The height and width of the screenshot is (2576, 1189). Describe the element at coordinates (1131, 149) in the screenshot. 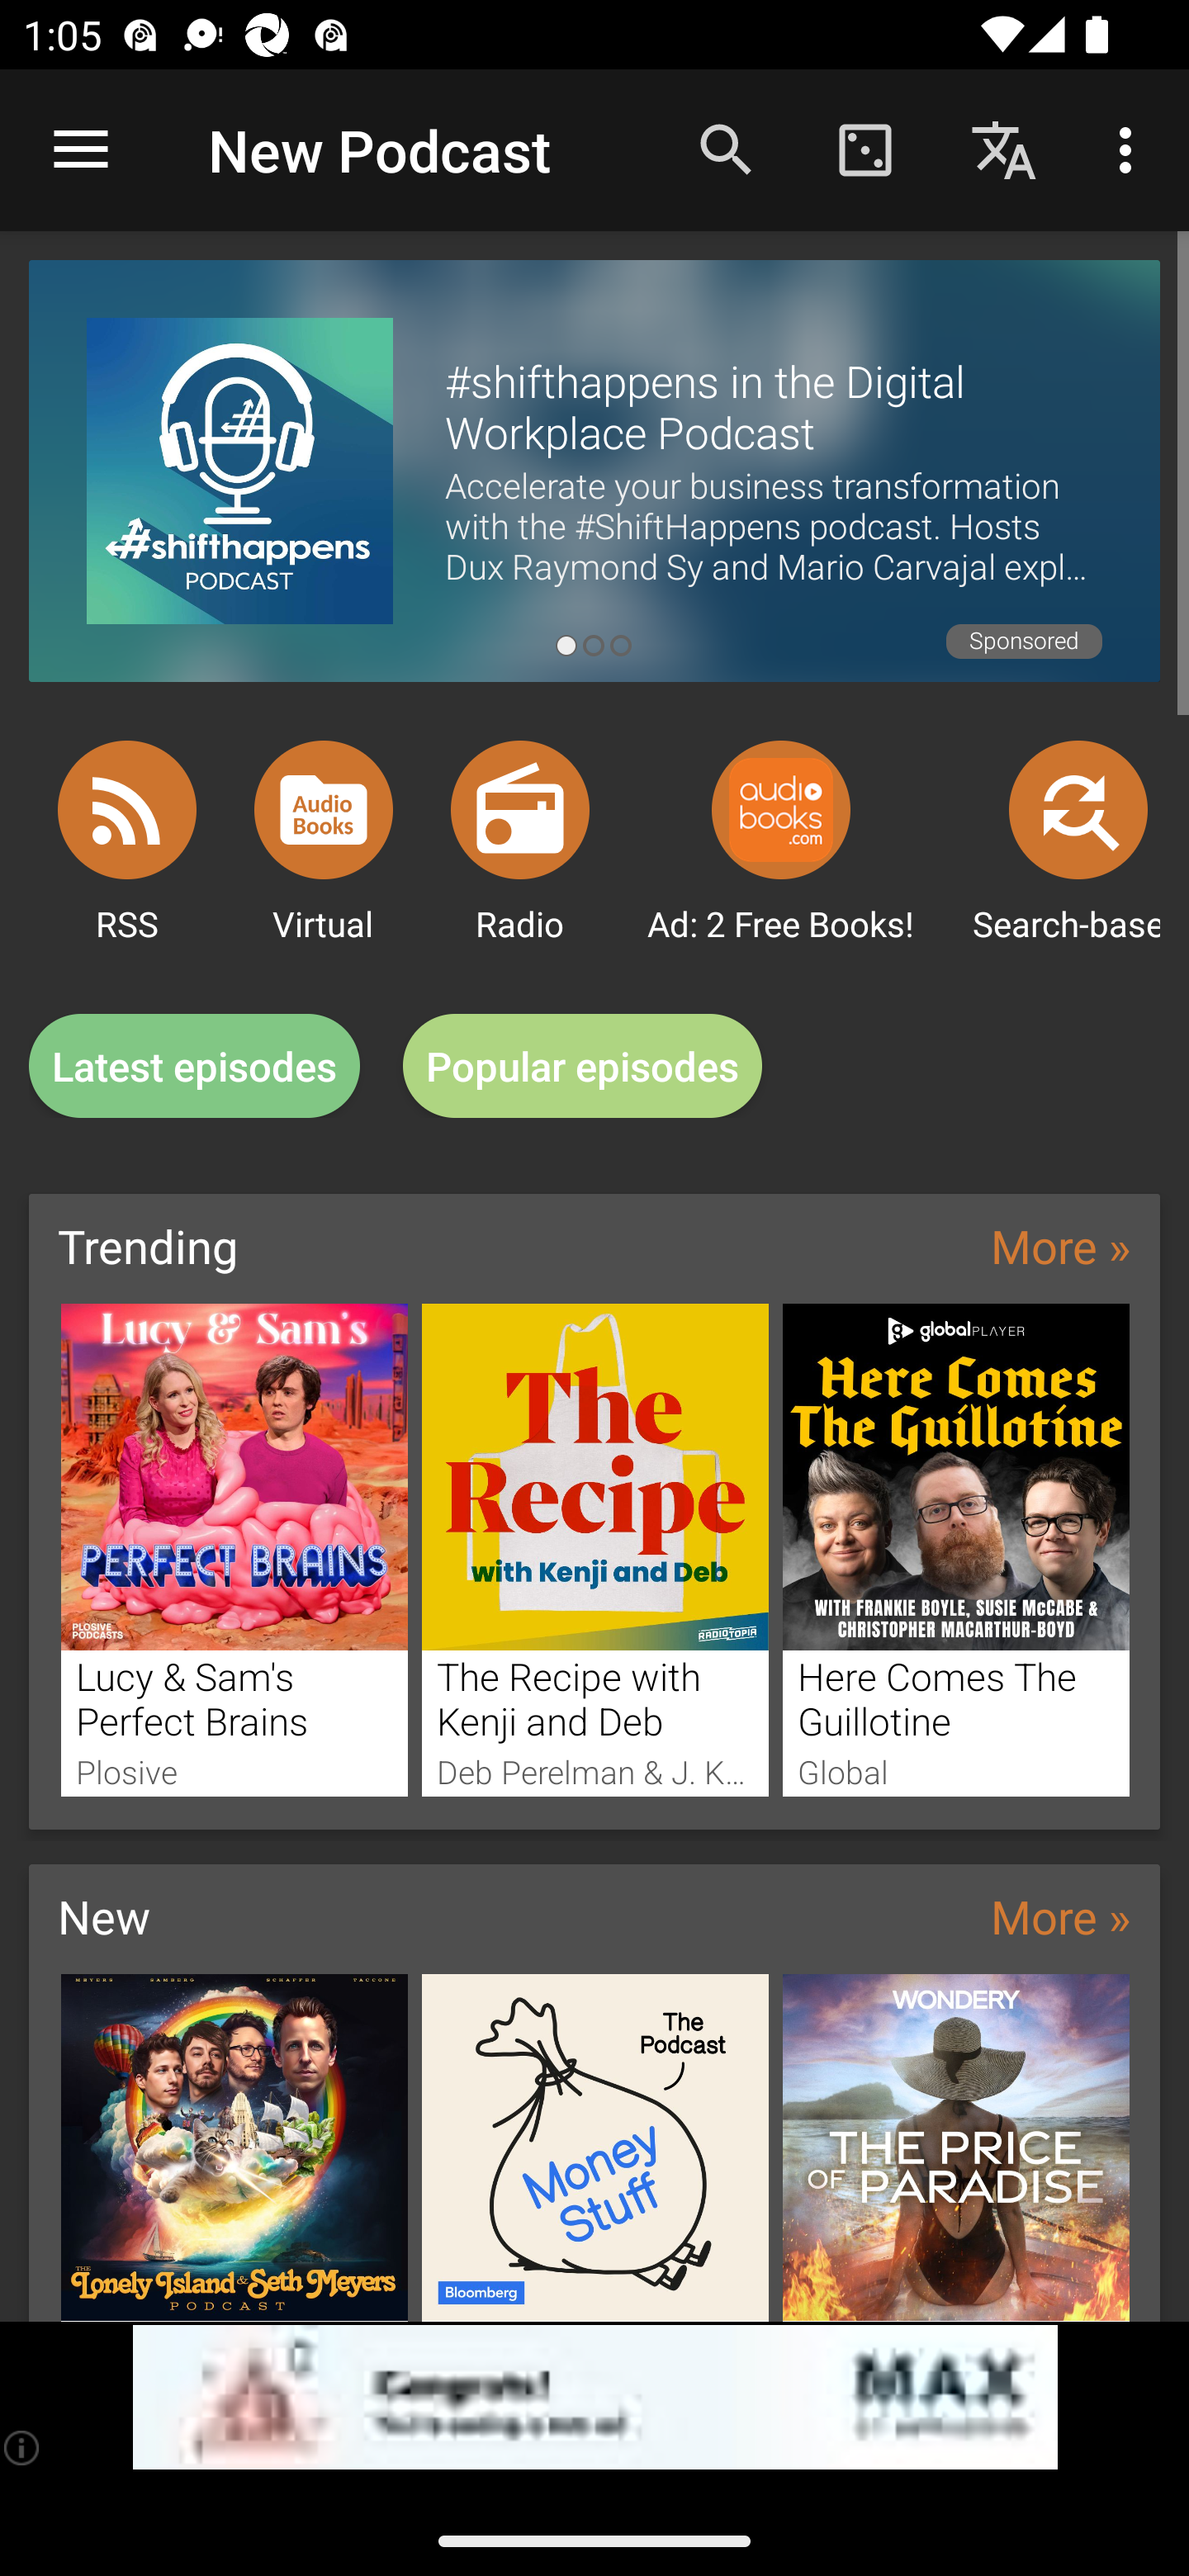

I see `More options` at that location.